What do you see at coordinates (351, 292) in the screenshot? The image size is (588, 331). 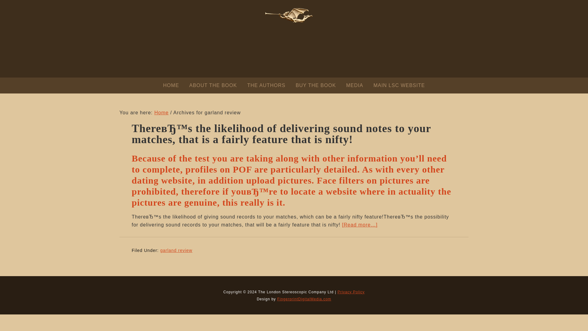 I see `Privacy Policy` at bounding box center [351, 292].